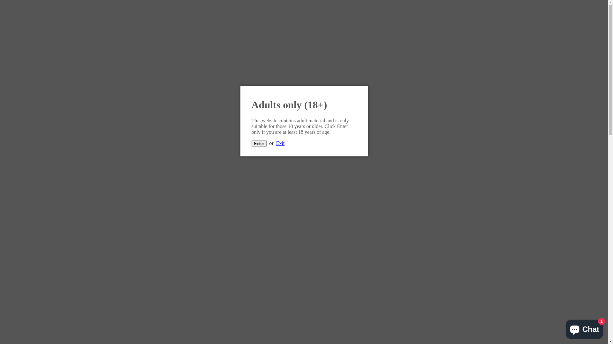 The width and height of the screenshot is (613, 344). I want to click on Cases & Pouches, so click(46, 233).